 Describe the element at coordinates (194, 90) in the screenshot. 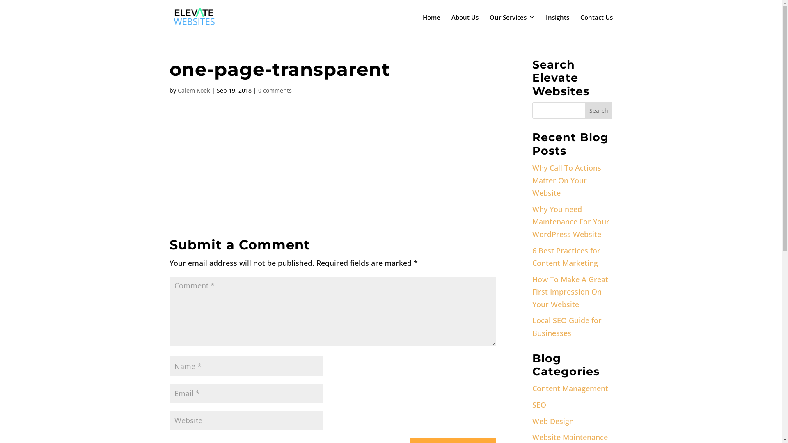

I see `Calem Koek` at that location.